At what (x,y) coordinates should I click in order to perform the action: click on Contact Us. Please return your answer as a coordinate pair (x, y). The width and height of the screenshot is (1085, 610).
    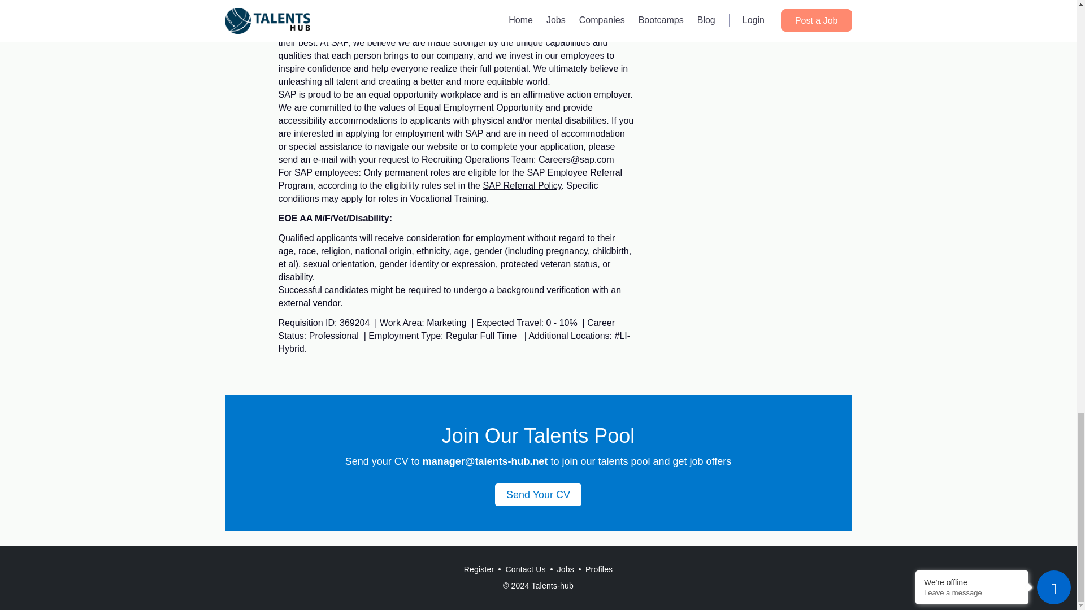
    Looking at the image, I should click on (525, 569).